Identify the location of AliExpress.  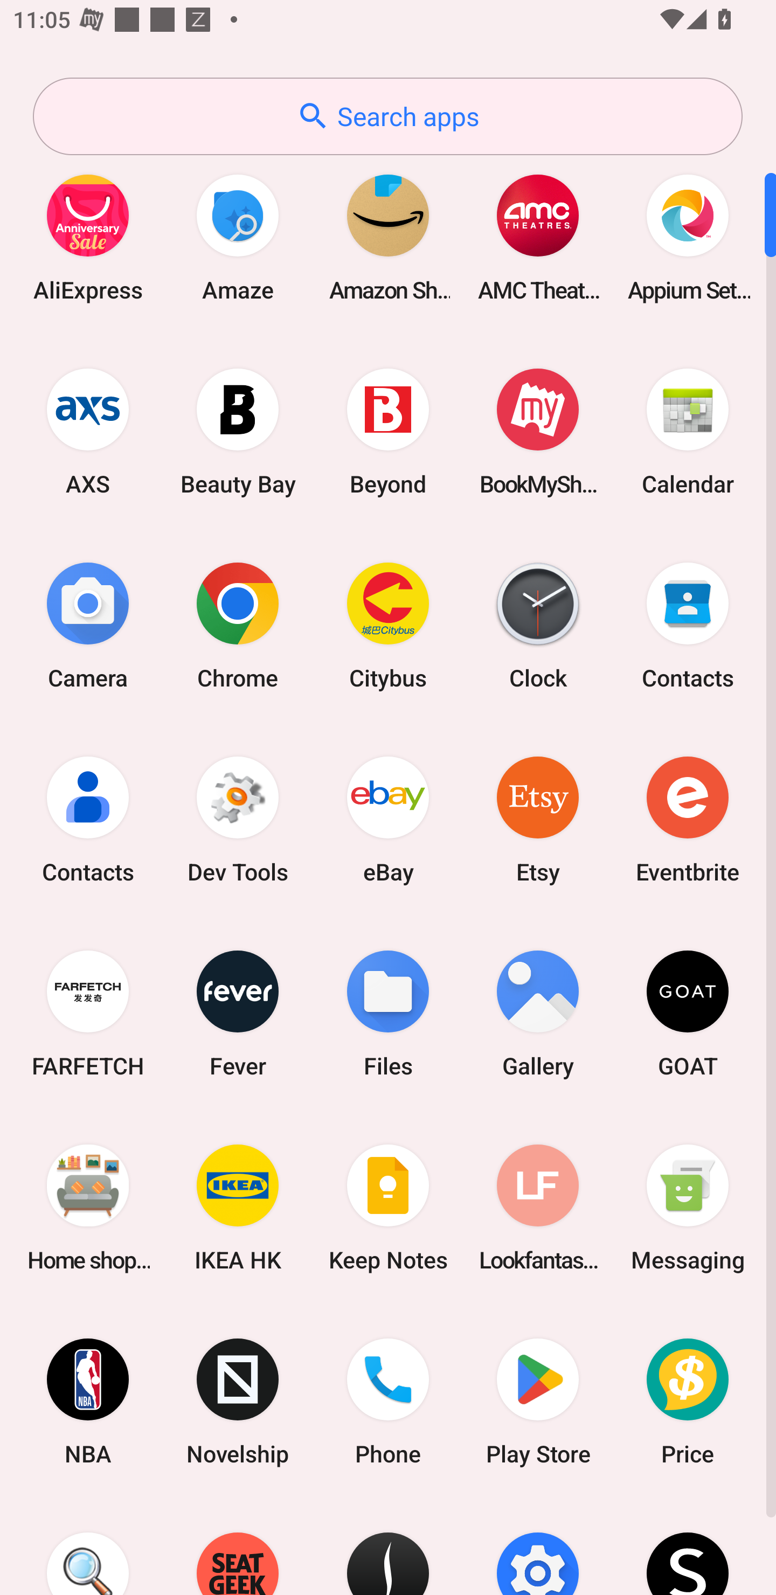
(88, 237).